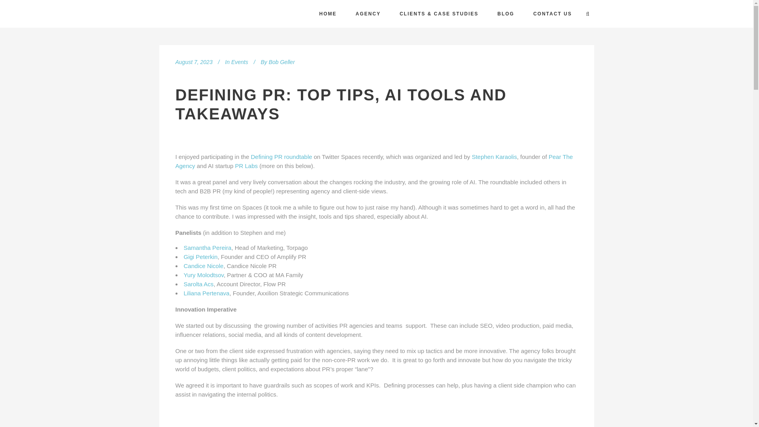 This screenshot has width=759, height=427. Describe the element at coordinates (240, 62) in the screenshot. I see `Events` at that location.